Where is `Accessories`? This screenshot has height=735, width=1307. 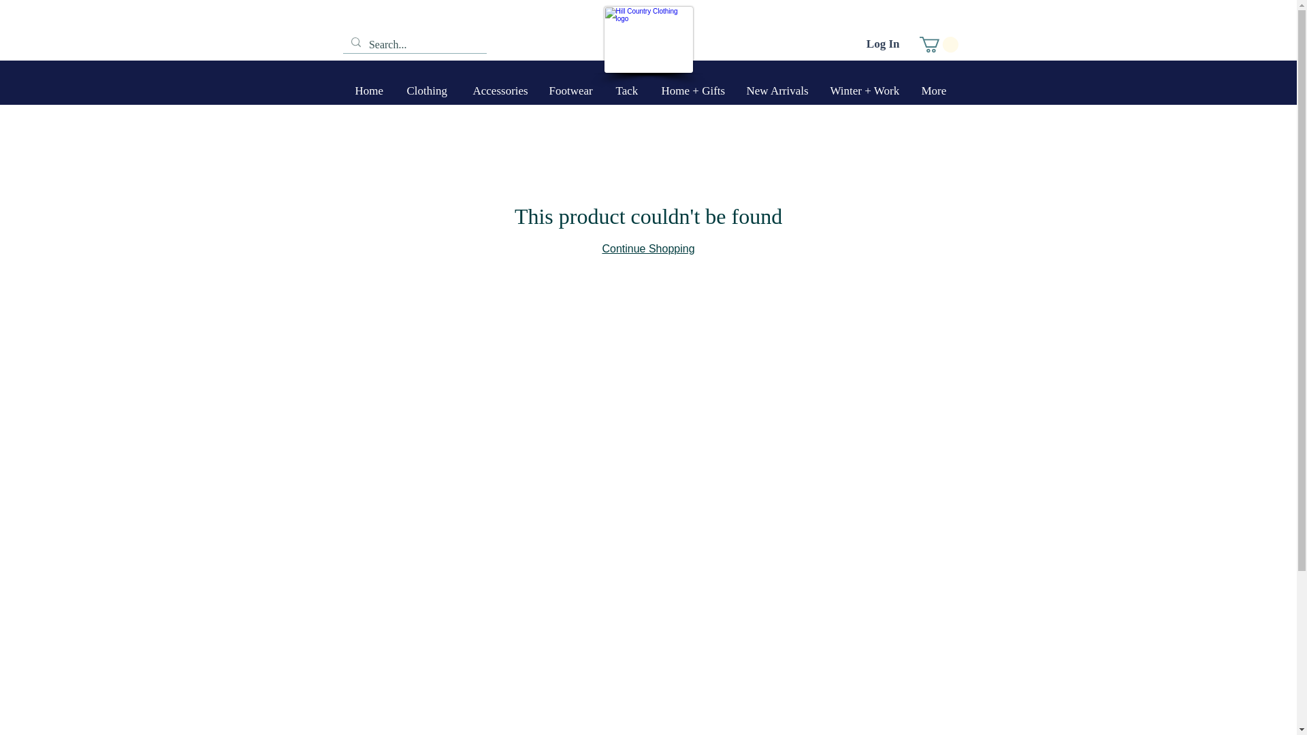
Accessories is located at coordinates (500, 91).